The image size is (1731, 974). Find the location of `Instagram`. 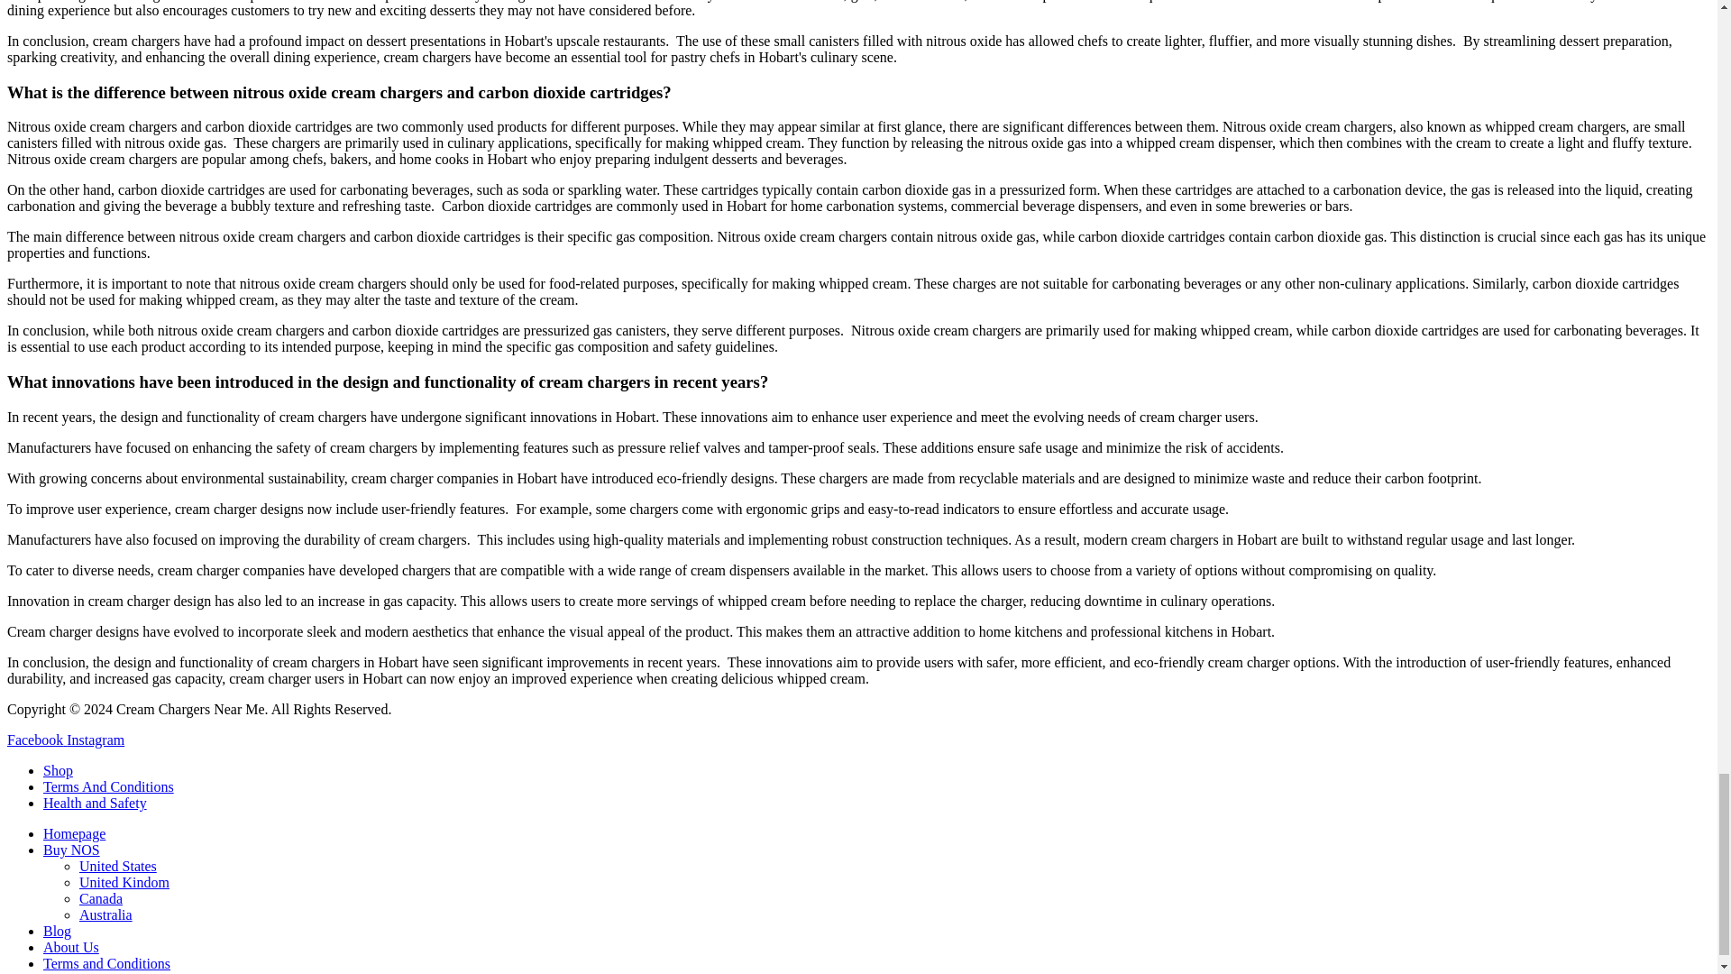

Instagram is located at coordinates (96, 740).